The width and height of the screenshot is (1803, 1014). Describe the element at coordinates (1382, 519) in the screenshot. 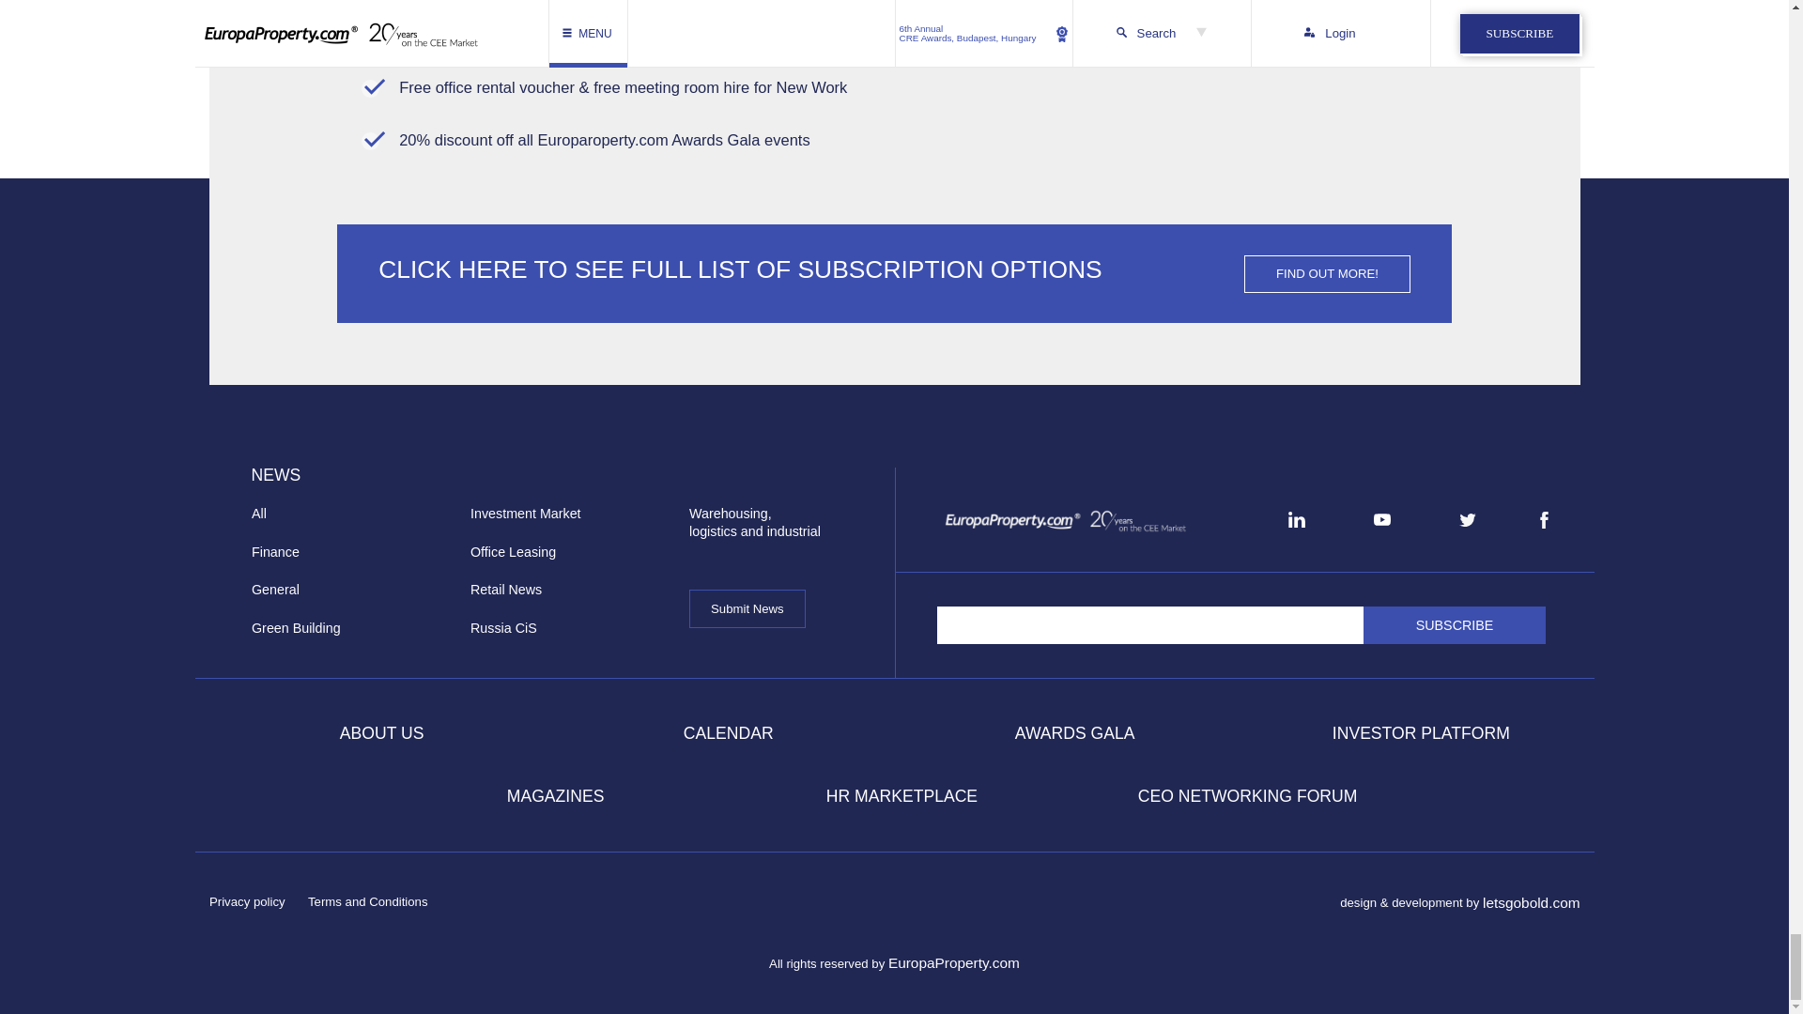

I see `YouTube` at that location.